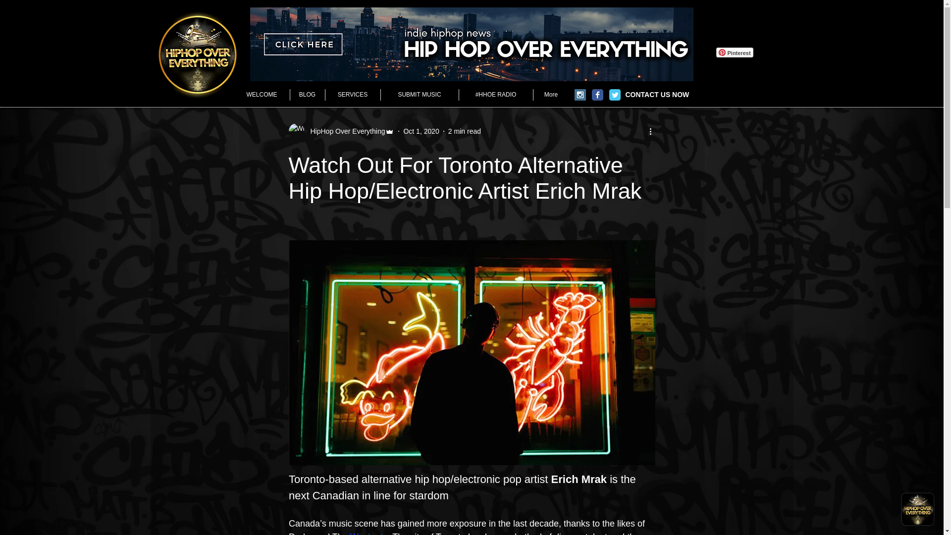  I want to click on Pinterest, so click(734, 53).